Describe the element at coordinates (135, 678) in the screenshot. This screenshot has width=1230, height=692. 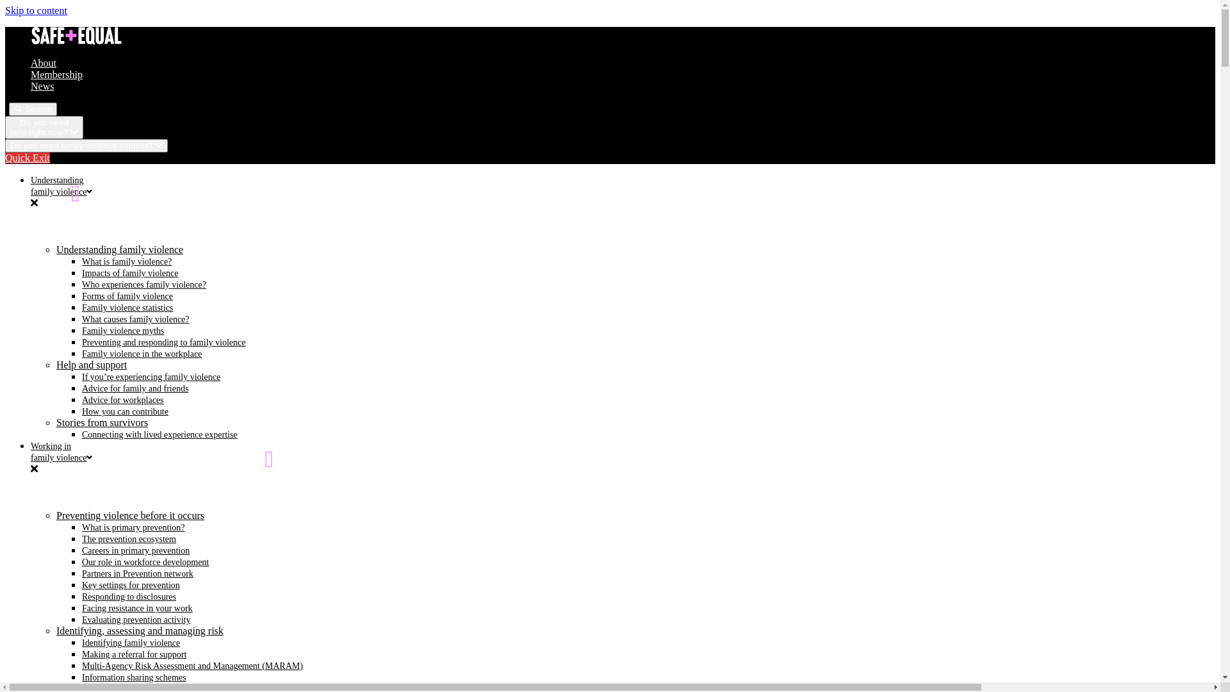
I see `Information sharing schemes` at that location.